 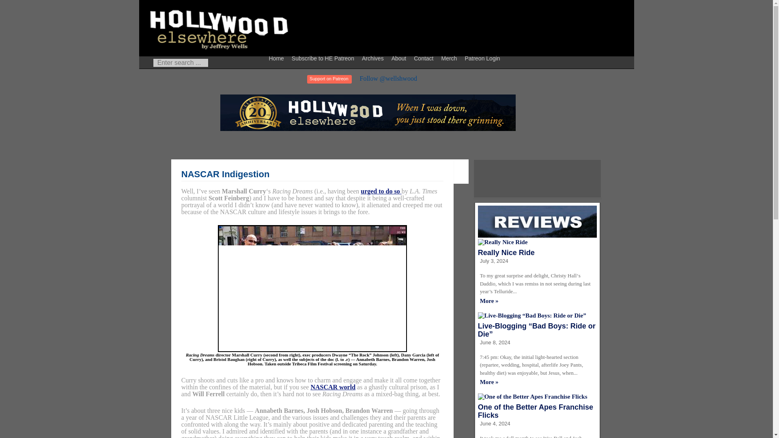 What do you see at coordinates (329, 79) in the screenshot?
I see `Support on Patreon` at bounding box center [329, 79].